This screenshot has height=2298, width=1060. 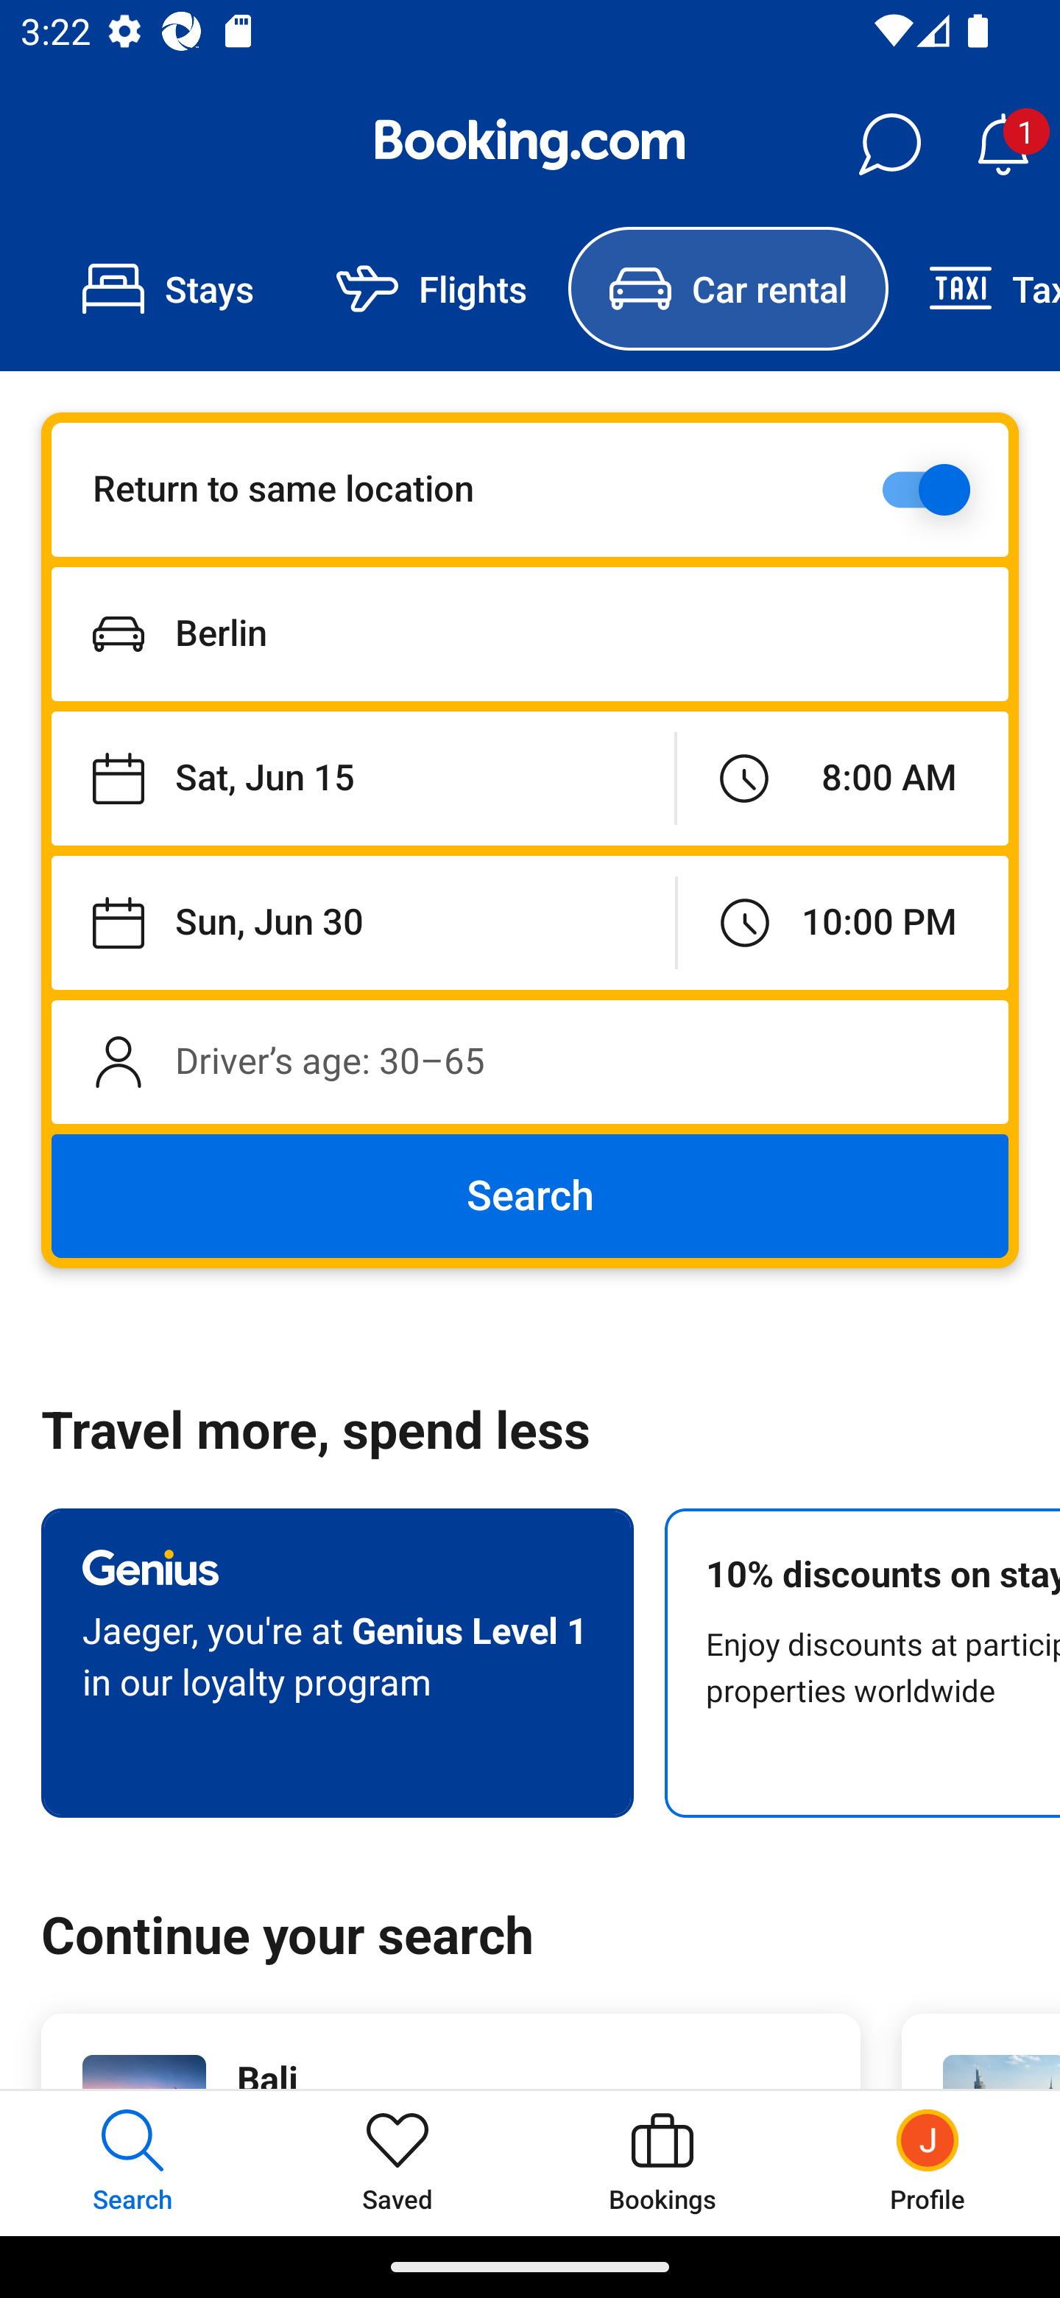 I want to click on Pick-up date: 2024-06-15, so click(x=362, y=779).